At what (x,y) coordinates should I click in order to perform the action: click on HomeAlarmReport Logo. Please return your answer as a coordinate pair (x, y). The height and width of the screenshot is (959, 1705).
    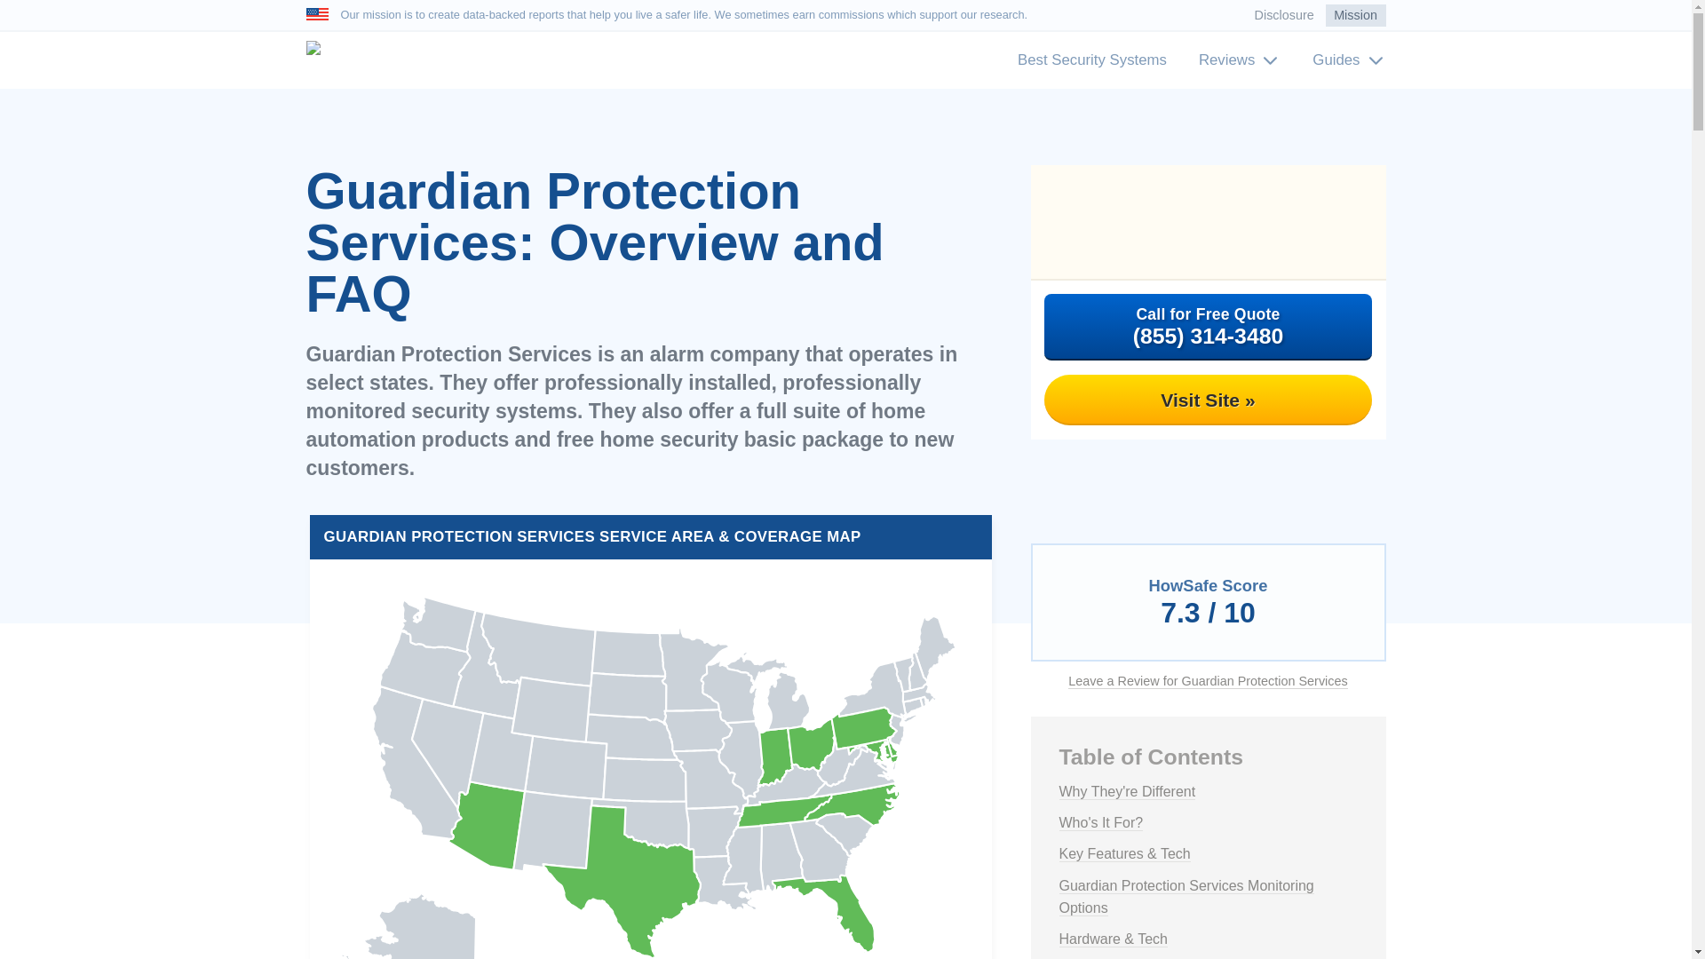
    Looking at the image, I should click on (318, 48).